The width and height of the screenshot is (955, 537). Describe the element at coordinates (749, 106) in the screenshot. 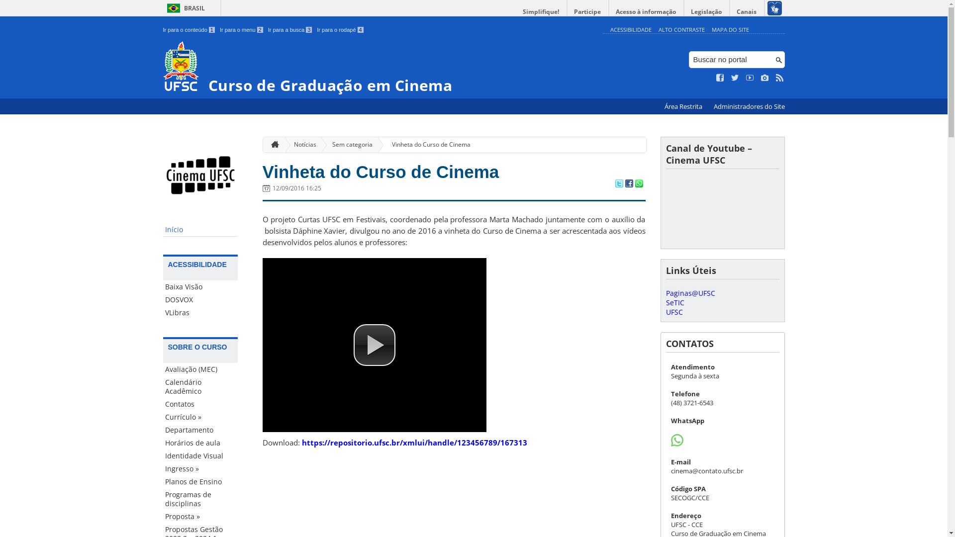

I see `Administradores do Site` at that location.